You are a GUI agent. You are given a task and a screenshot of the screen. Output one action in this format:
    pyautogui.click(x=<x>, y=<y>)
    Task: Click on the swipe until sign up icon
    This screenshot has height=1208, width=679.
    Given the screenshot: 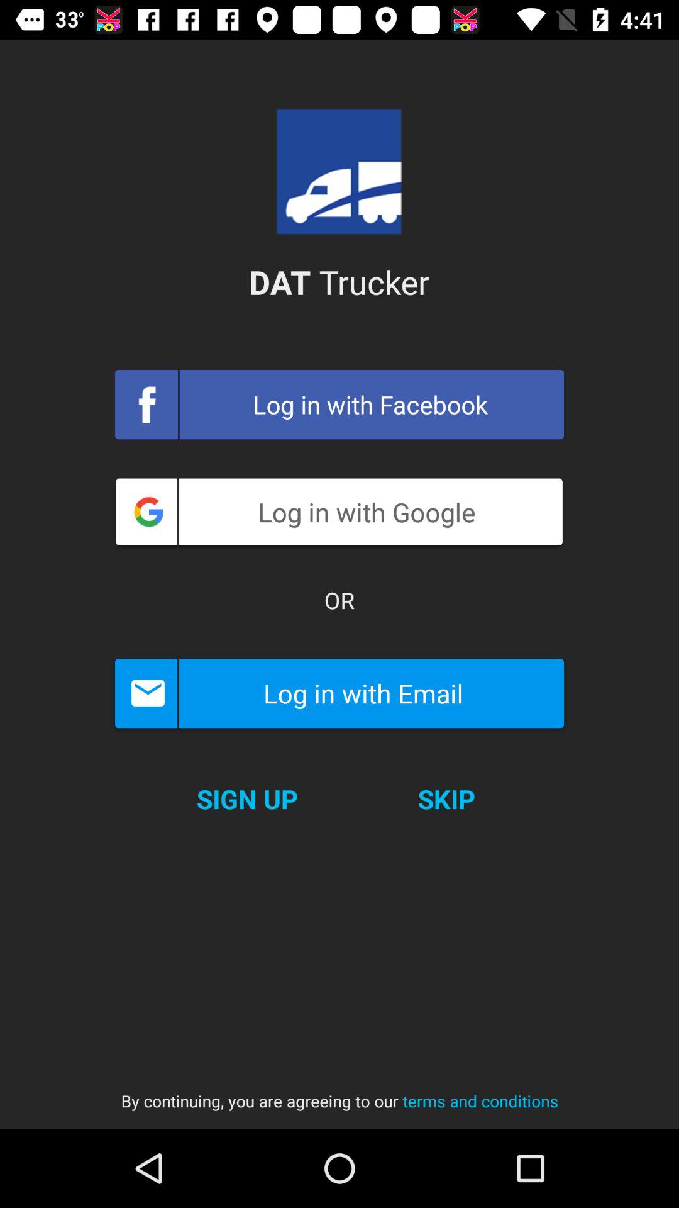 What is the action you would take?
    pyautogui.click(x=246, y=799)
    